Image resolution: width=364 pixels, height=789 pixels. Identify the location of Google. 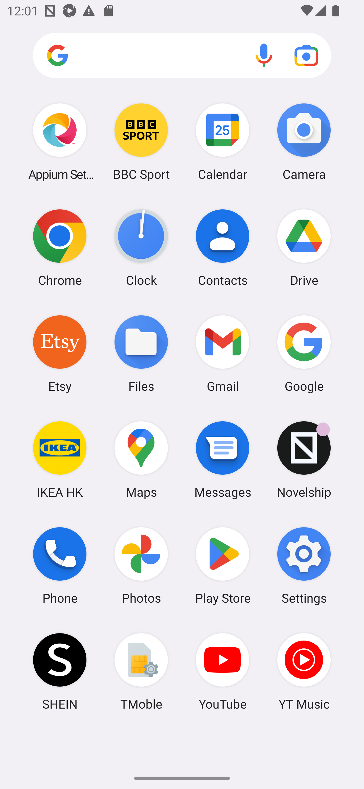
(304, 353).